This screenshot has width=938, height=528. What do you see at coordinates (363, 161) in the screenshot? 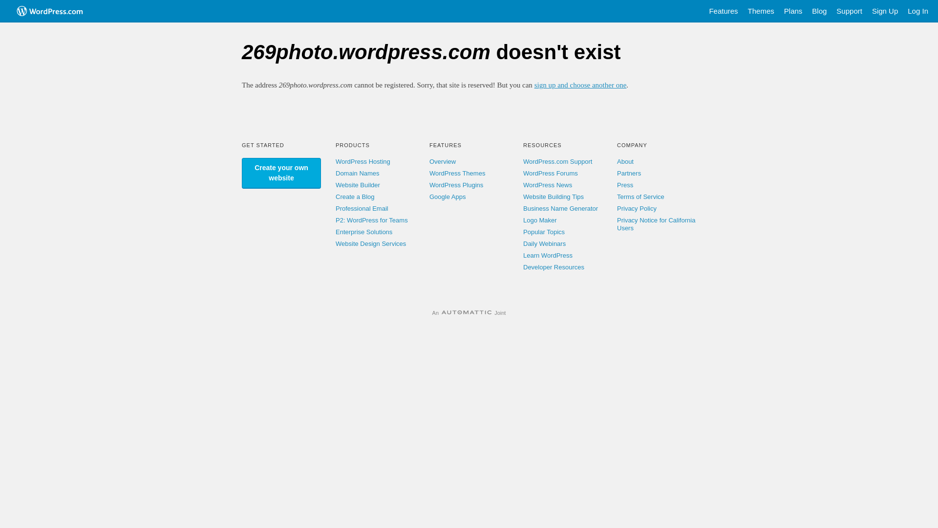
I see `WordPress Hosting` at bounding box center [363, 161].